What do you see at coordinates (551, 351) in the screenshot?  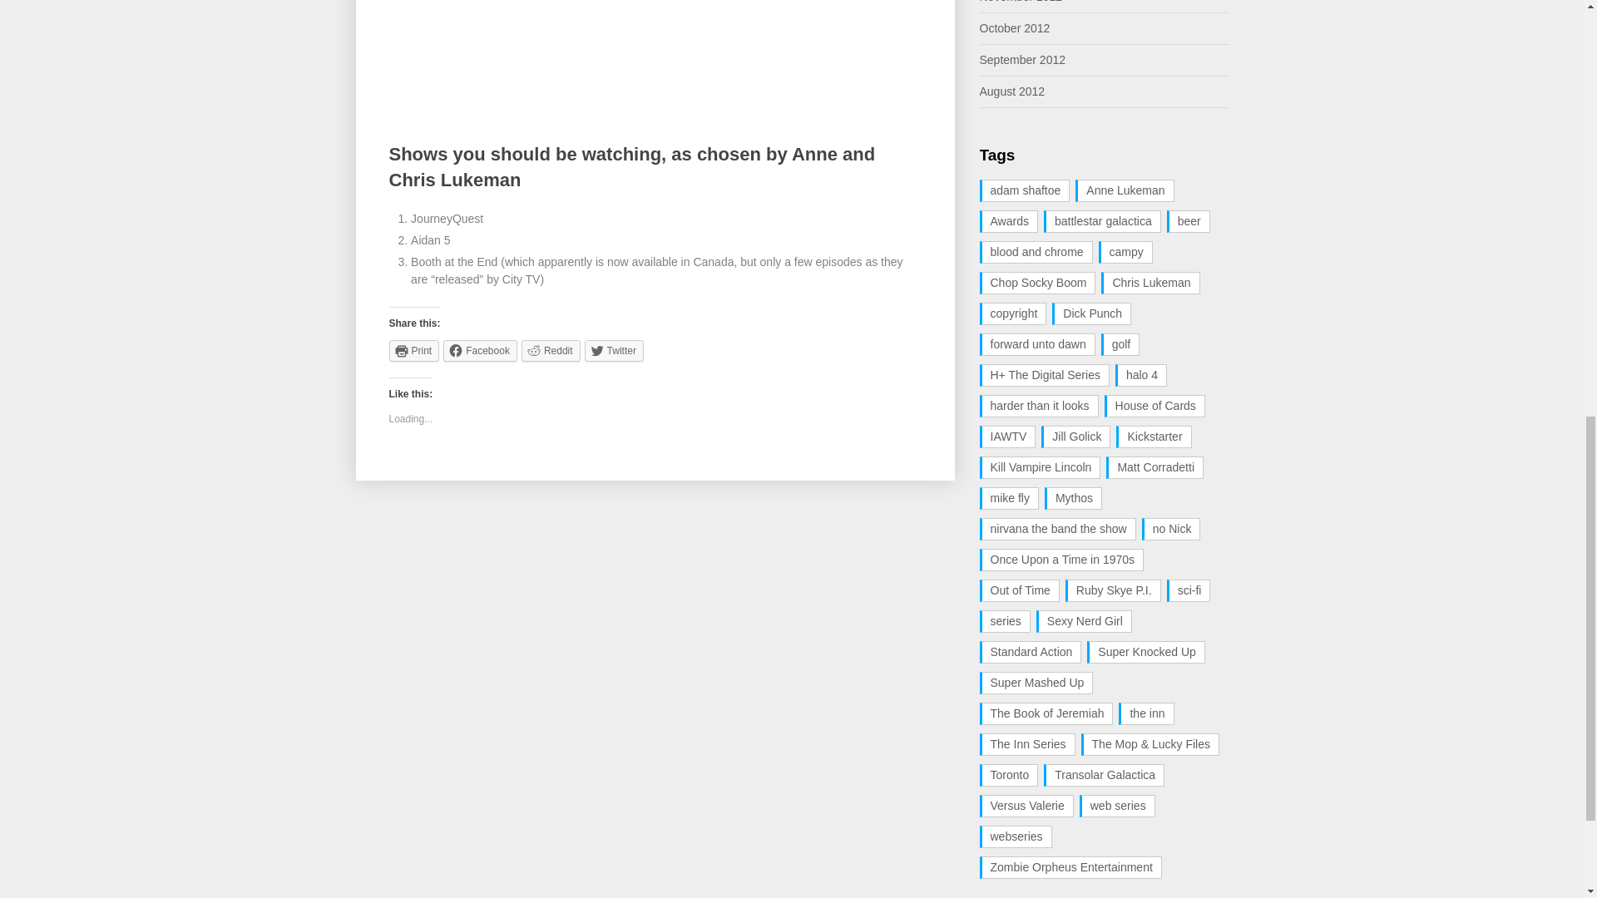 I see `Reddit` at bounding box center [551, 351].